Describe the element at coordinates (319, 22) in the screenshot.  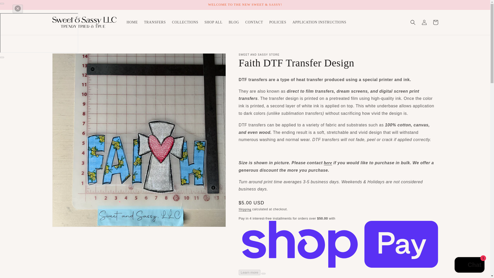
I see `APPLICATION INSTRUCTIONS` at that location.